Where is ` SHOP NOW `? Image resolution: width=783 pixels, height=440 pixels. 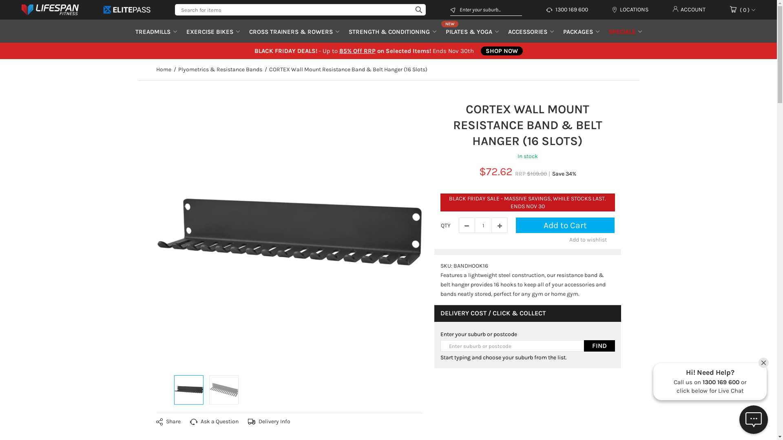  SHOP NOW  is located at coordinates (502, 51).